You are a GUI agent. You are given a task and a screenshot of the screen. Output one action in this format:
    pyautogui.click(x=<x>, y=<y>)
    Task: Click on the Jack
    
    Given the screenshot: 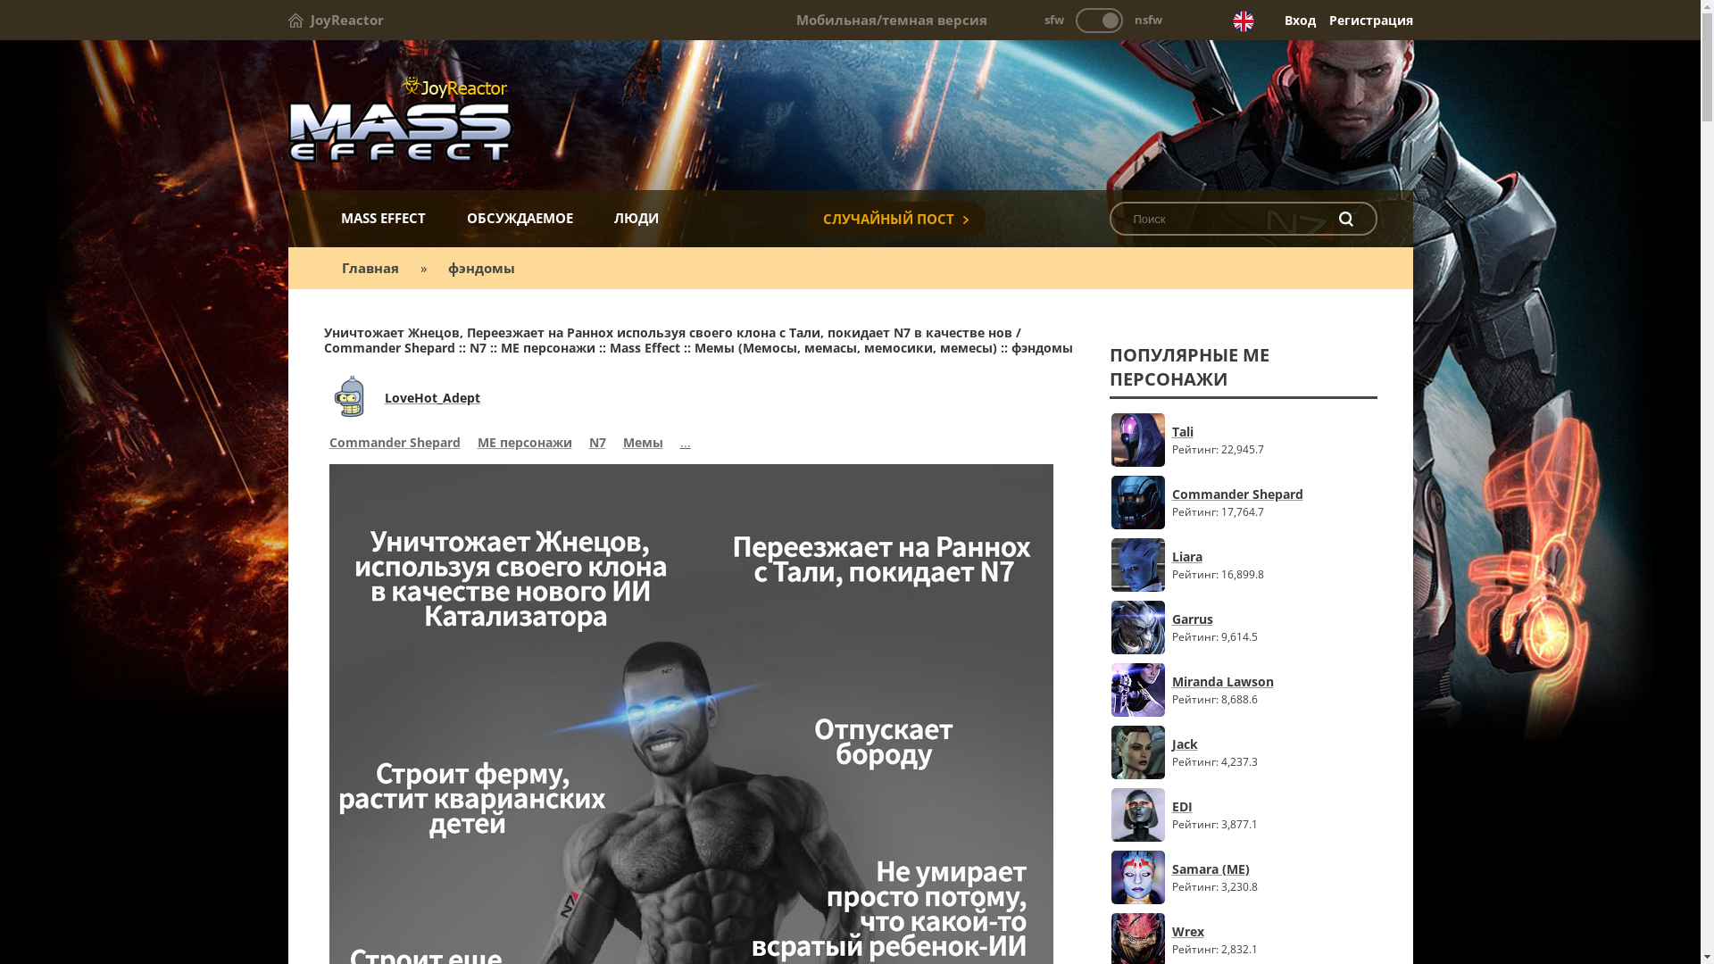 What is the action you would take?
    pyautogui.click(x=1237, y=744)
    